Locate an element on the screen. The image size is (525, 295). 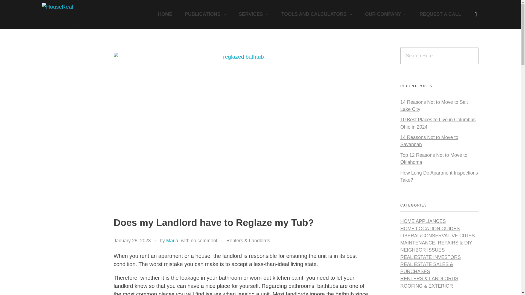
OUR COMPANY is located at coordinates (386, 14).